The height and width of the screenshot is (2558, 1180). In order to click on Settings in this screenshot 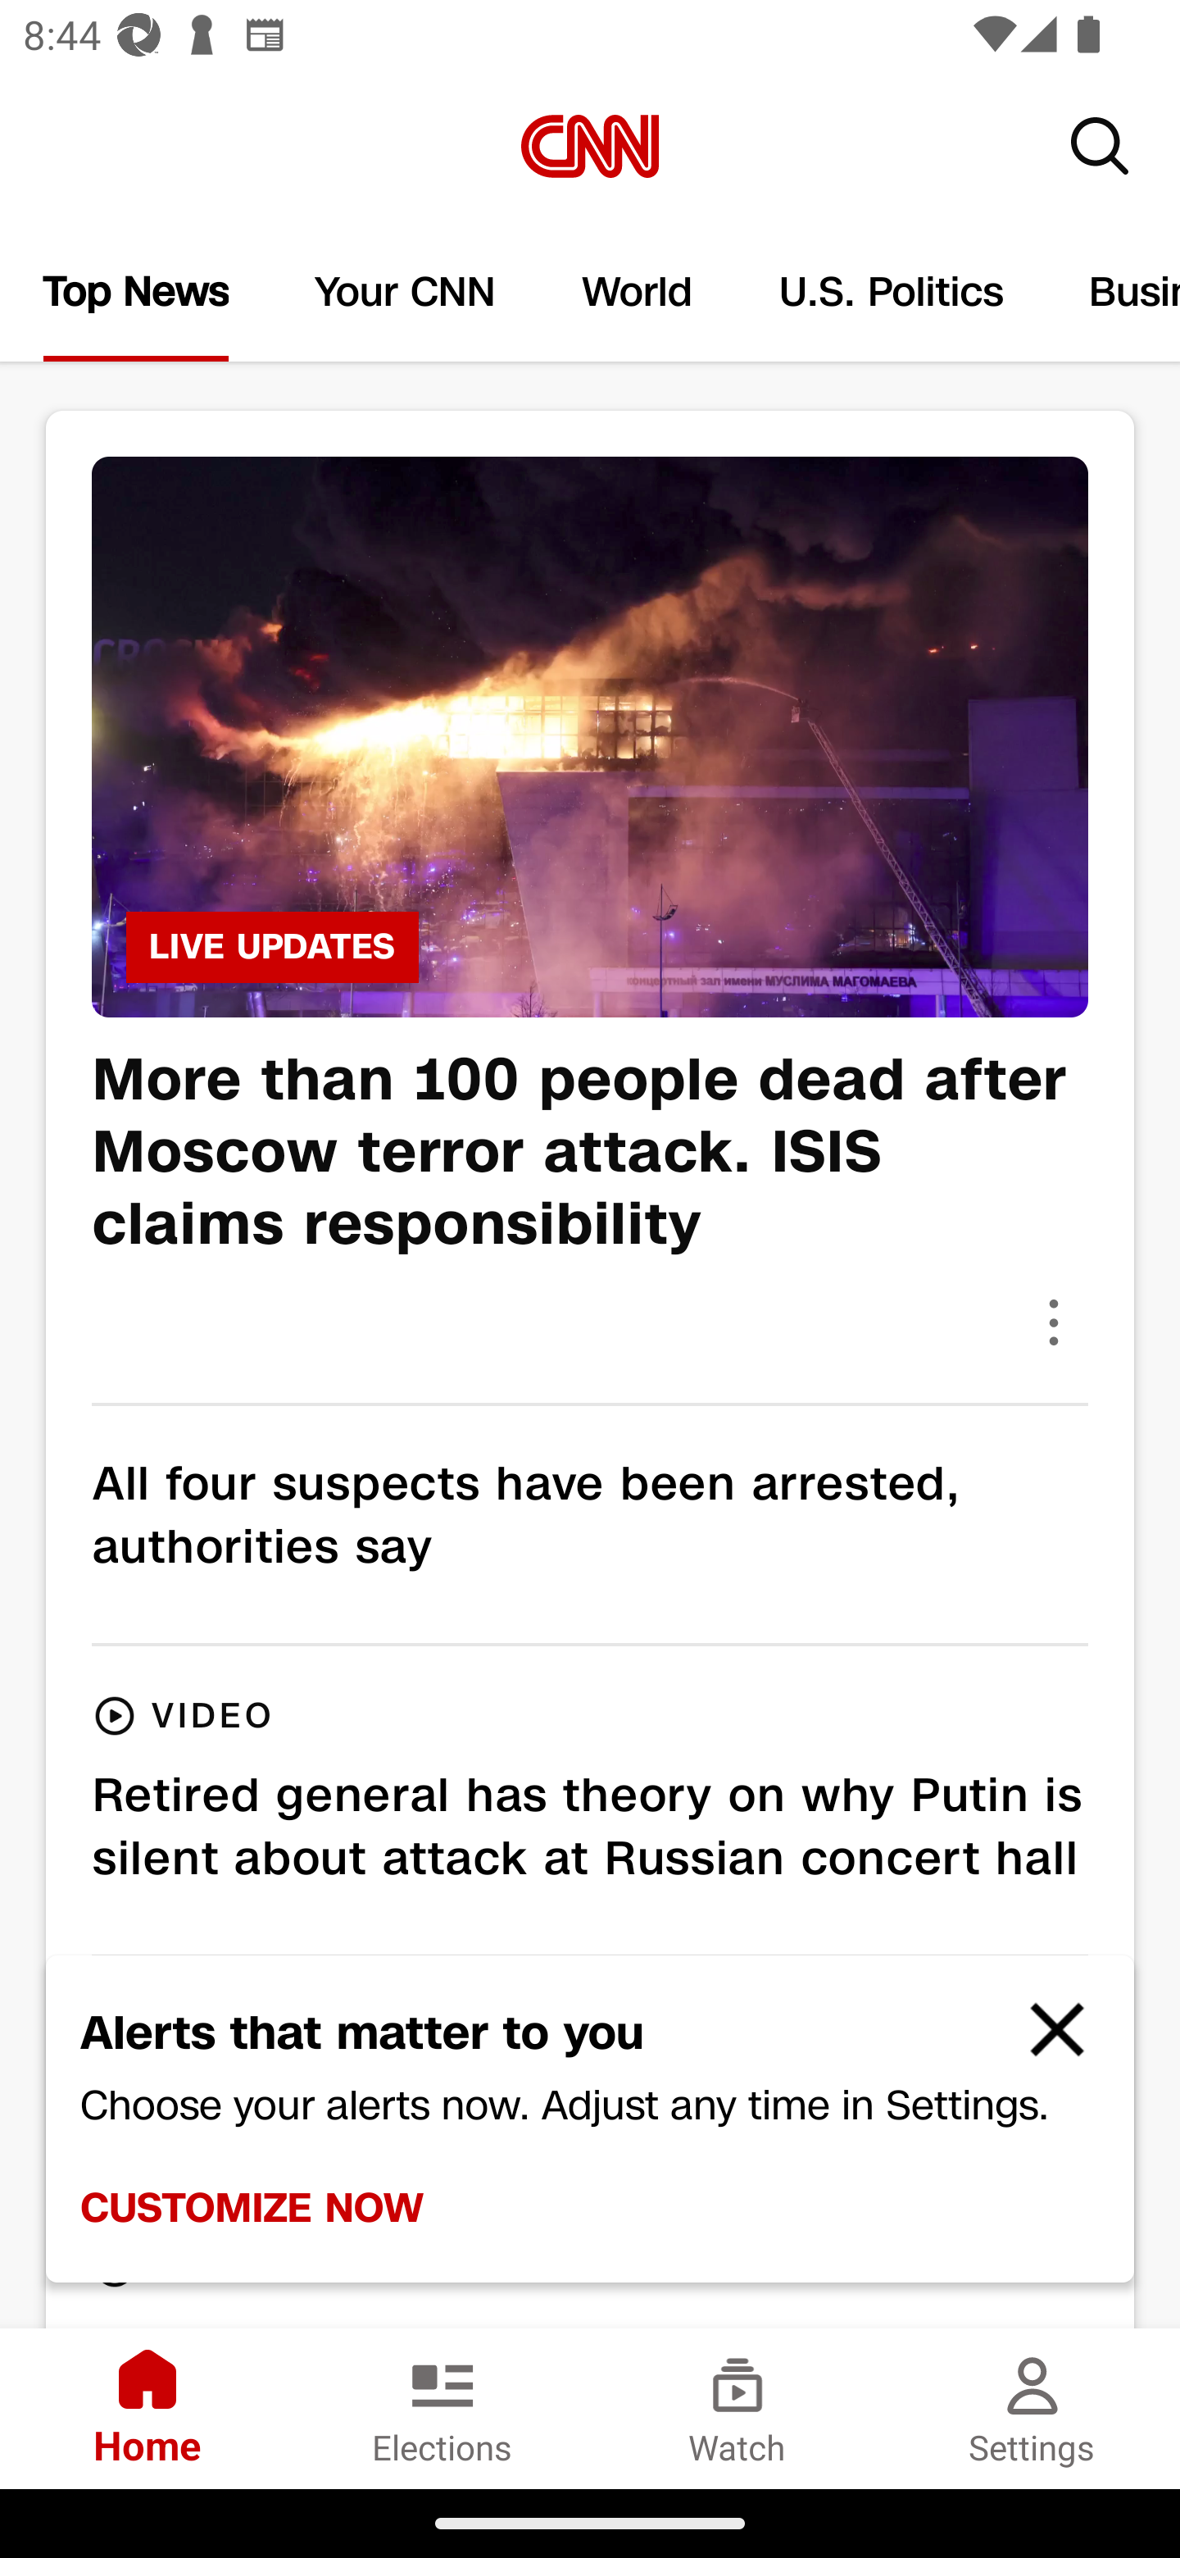, I will do `click(1032, 2408)`.